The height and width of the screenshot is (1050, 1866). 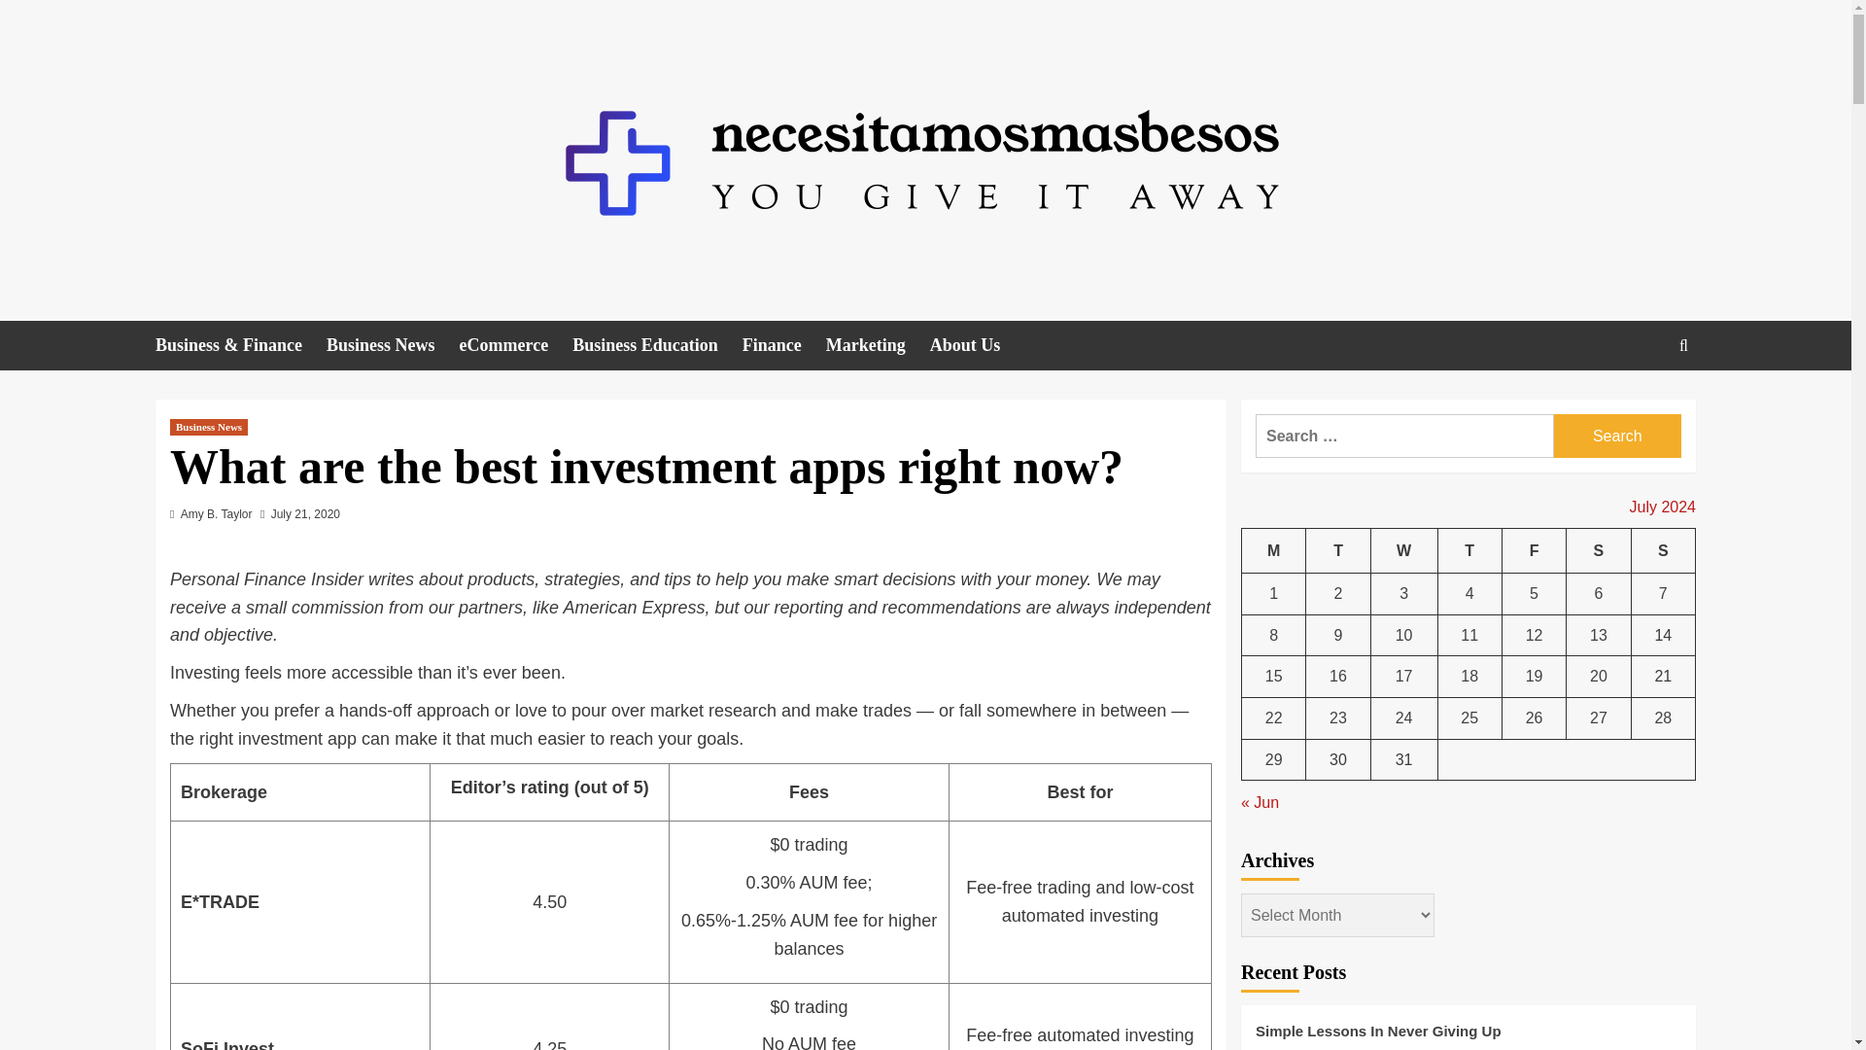 What do you see at coordinates (1617, 436) in the screenshot?
I see `Search` at bounding box center [1617, 436].